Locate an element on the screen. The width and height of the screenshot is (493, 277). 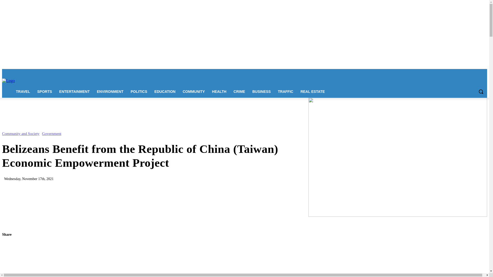
SPORTS is located at coordinates (44, 91).